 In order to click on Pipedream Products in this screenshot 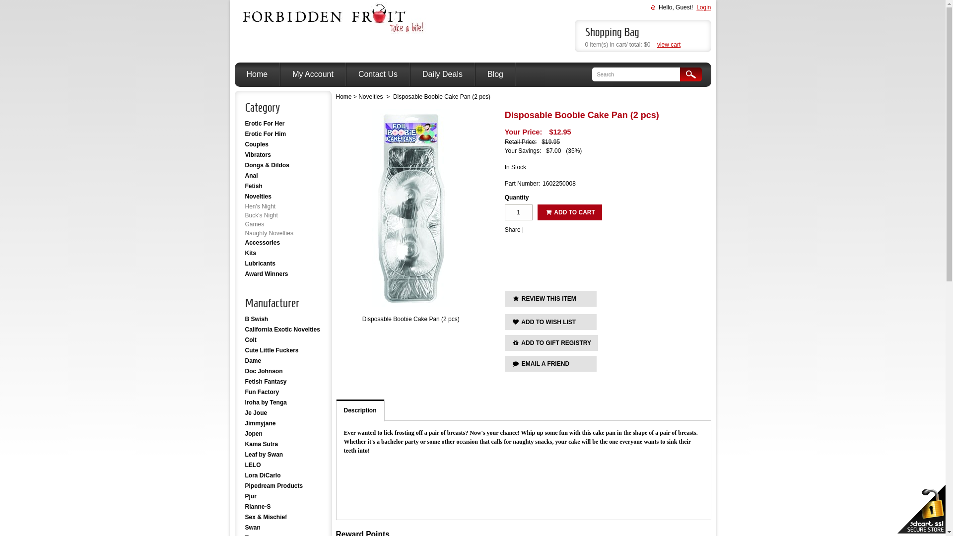, I will do `click(283, 486)`.